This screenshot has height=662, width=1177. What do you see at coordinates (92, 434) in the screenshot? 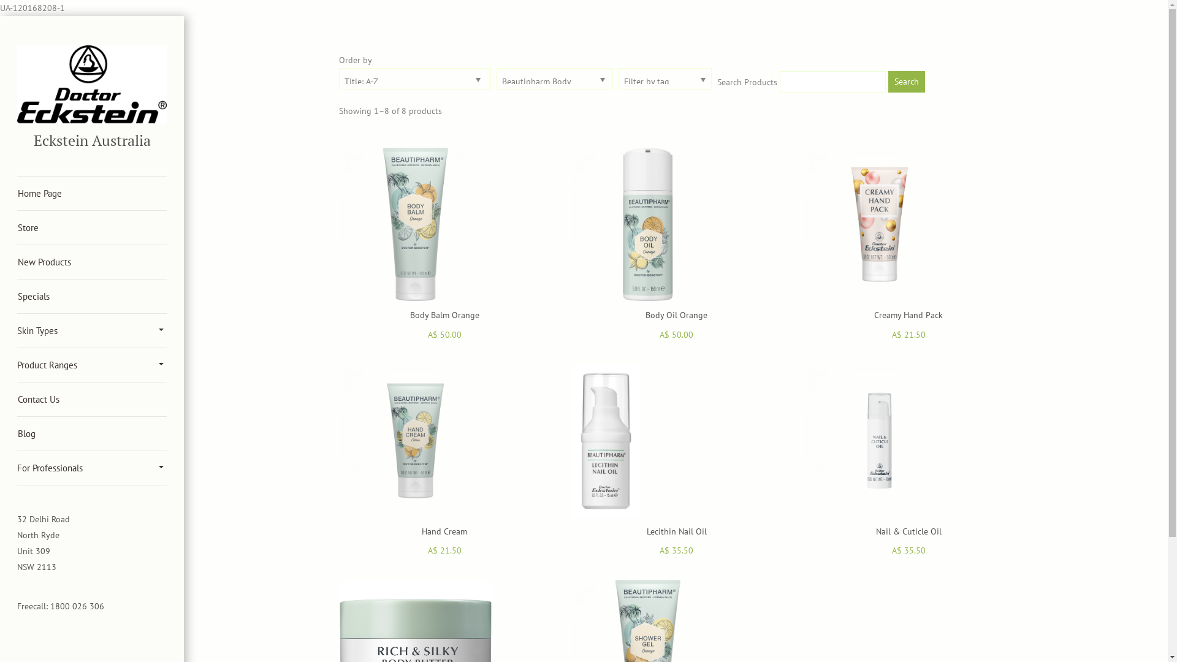
I see `Blog` at bounding box center [92, 434].